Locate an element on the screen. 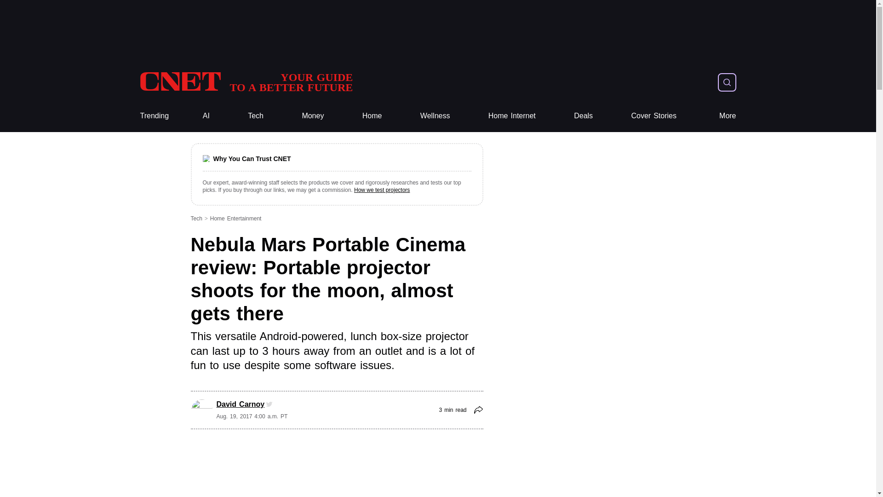 The height and width of the screenshot is (497, 883). Tech is located at coordinates (246, 82).